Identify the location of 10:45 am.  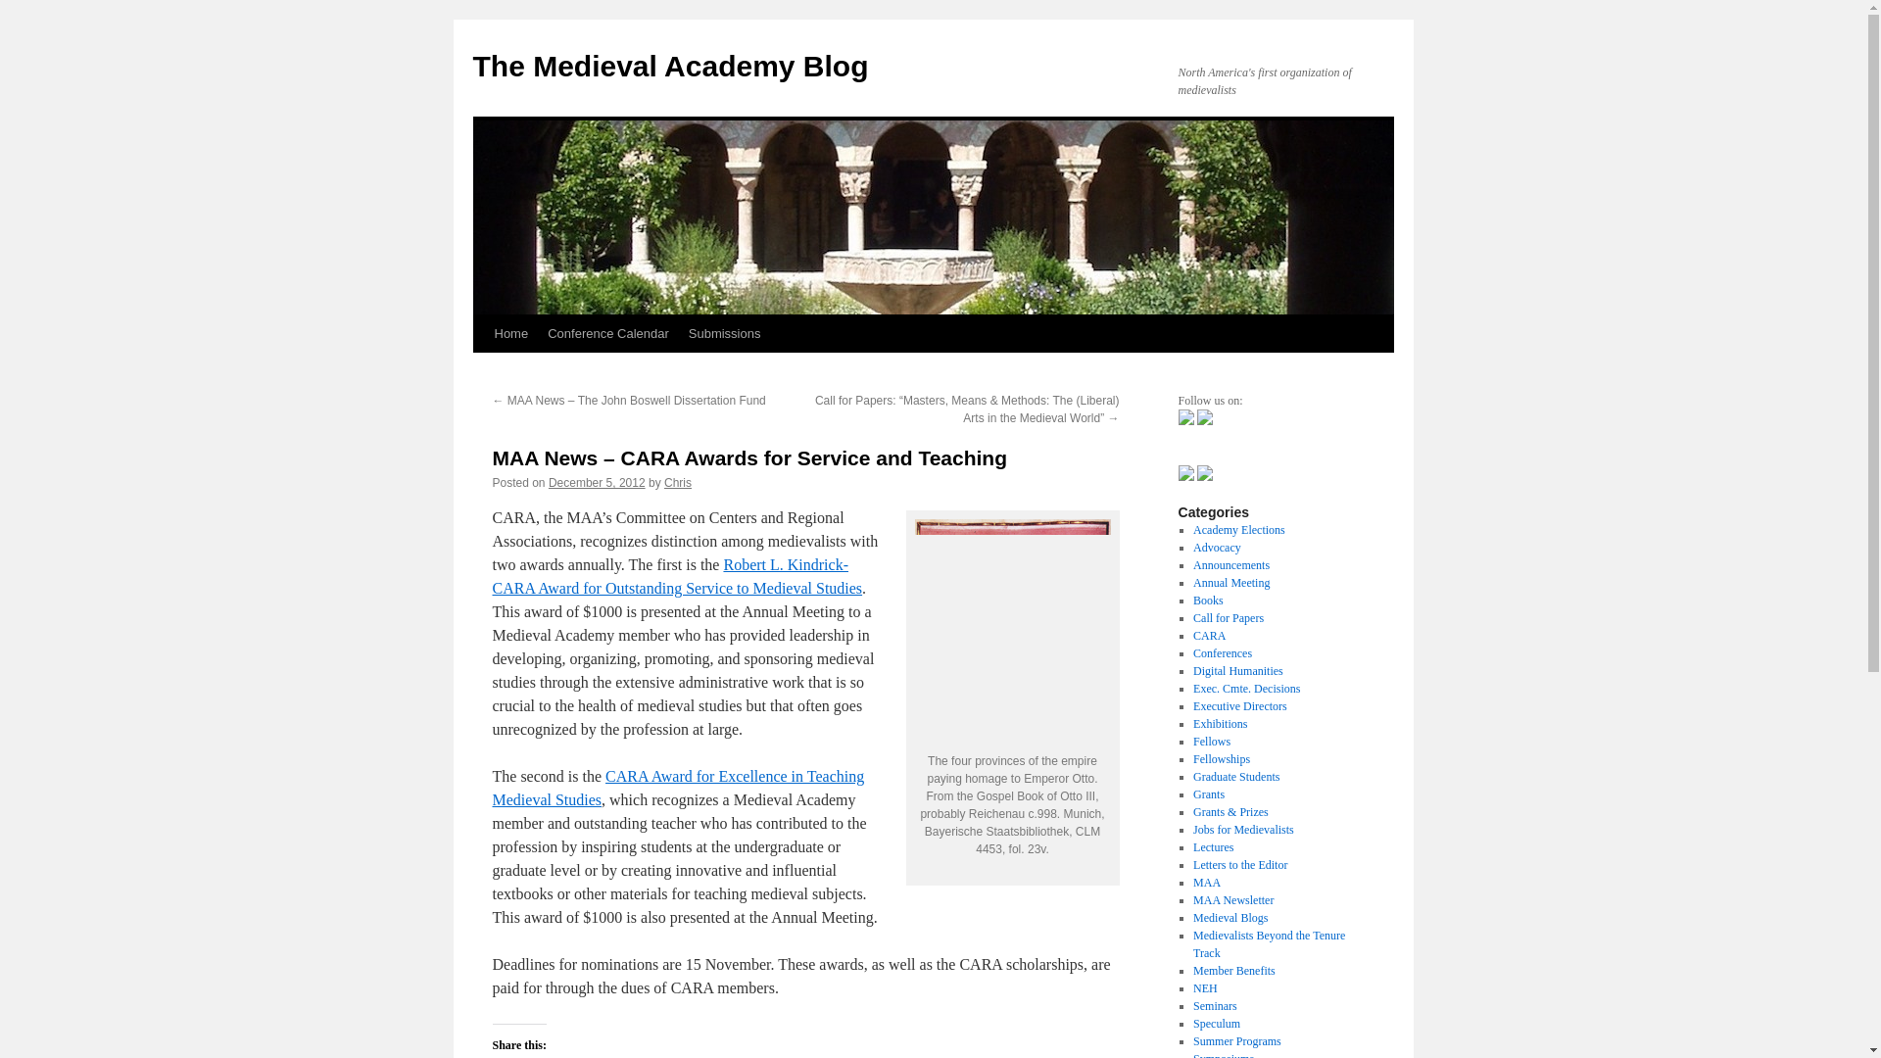
(597, 483).